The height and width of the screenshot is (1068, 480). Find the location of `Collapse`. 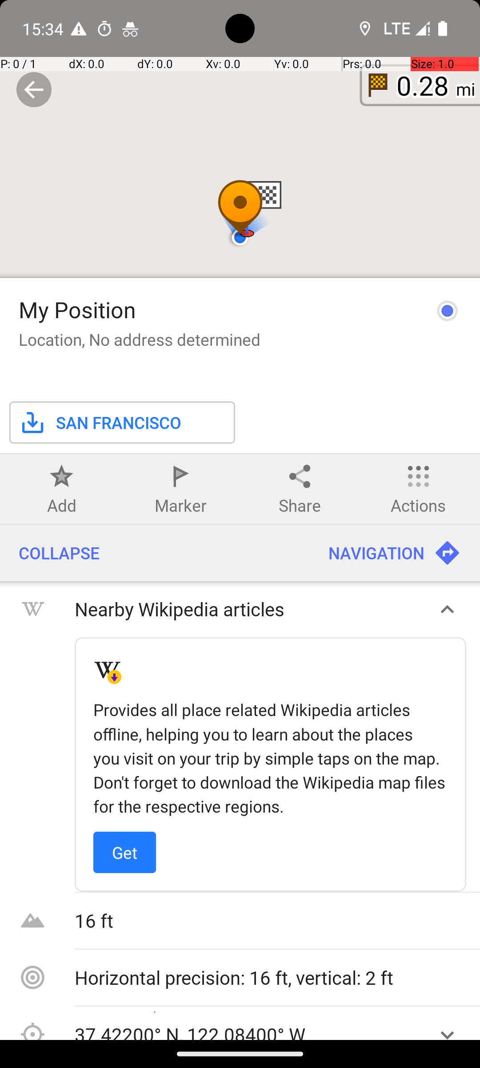

Collapse is located at coordinates (34, 90).